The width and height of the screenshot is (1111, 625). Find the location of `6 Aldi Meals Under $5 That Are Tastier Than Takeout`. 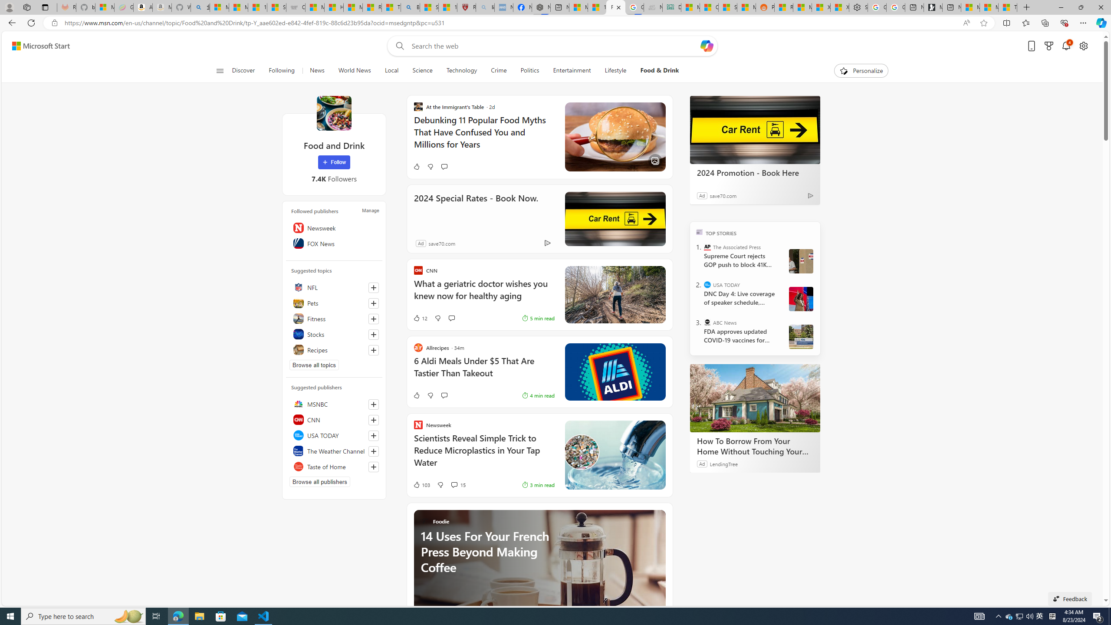

6 Aldi Meals Under $5 That Are Tastier Than Takeout is located at coordinates (483, 372).